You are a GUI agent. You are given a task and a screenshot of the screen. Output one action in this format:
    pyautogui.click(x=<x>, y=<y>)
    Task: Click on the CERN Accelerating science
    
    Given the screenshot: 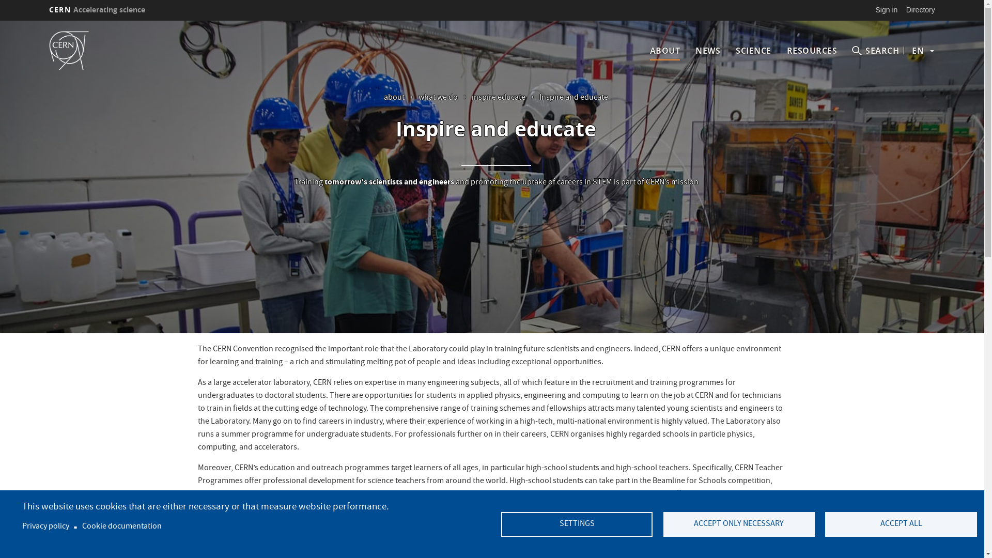 What is the action you would take?
    pyautogui.click(x=97, y=10)
    